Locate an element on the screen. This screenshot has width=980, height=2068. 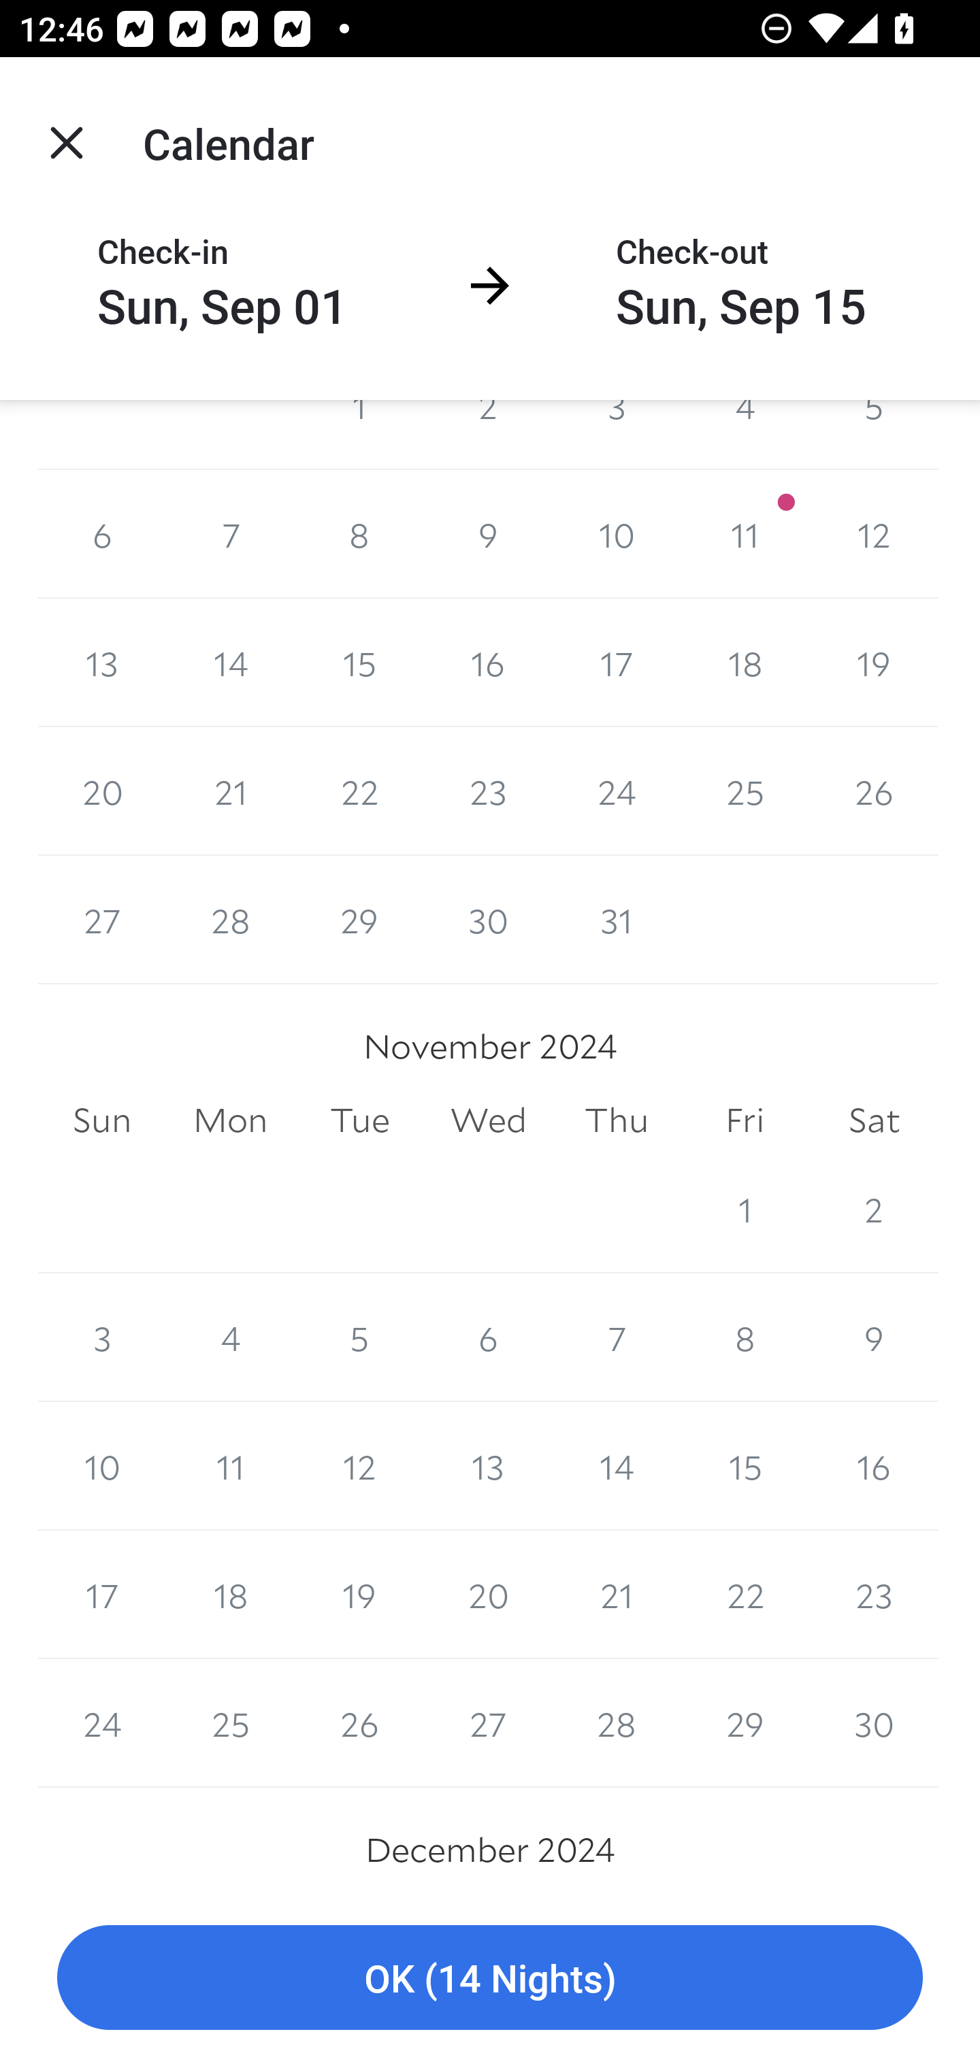
19 19 October 2024 is located at coordinates (874, 663).